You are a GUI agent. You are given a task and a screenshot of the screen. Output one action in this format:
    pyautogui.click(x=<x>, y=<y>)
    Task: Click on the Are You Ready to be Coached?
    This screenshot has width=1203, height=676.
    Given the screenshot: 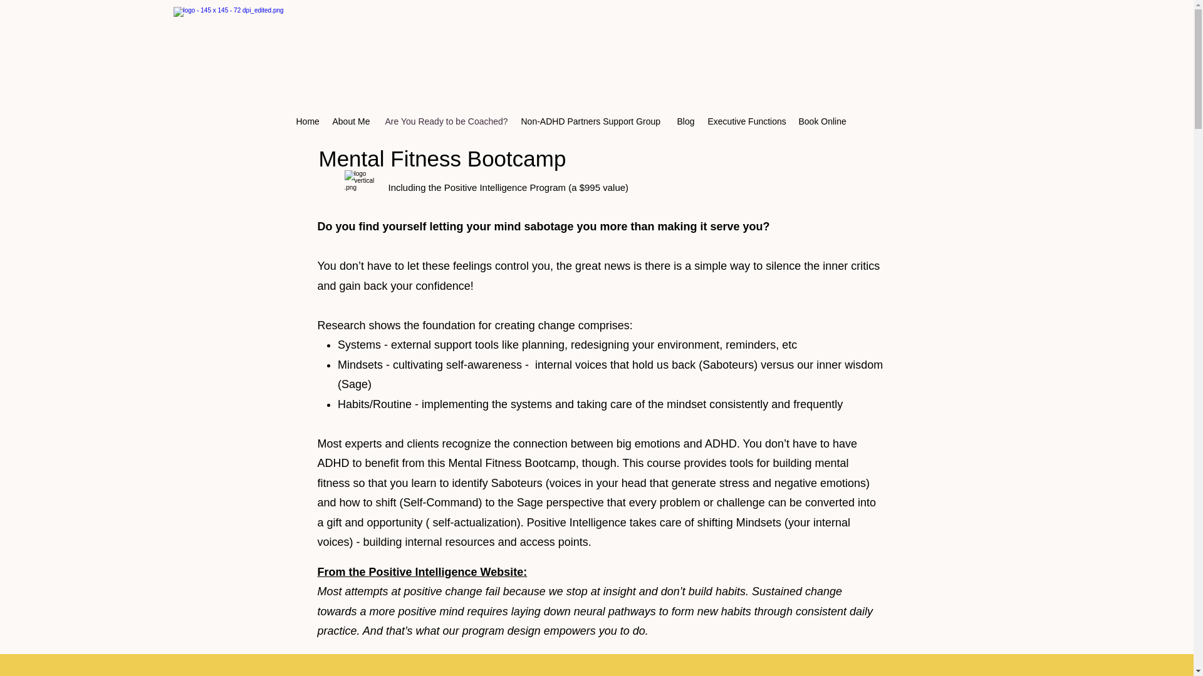 What is the action you would take?
    pyautogui.click(x=446, y=121)
    